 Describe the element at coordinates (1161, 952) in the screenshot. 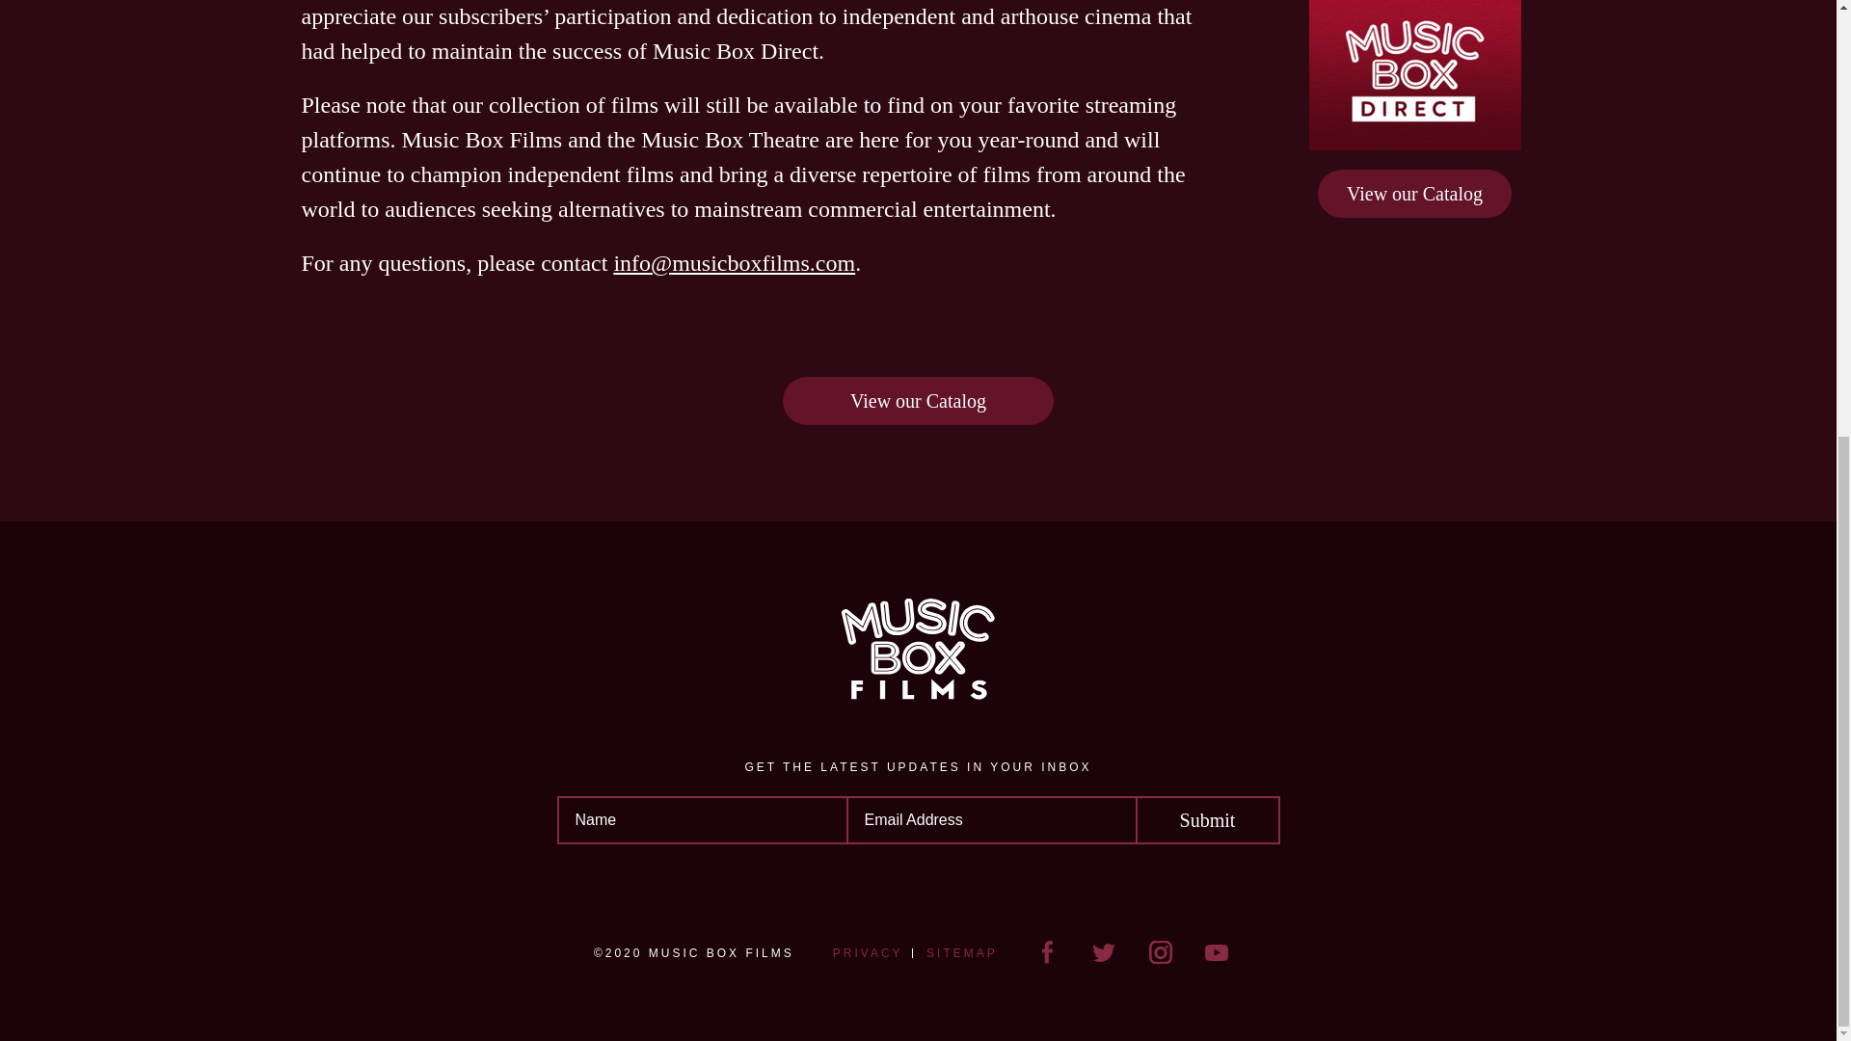

I see `Instagram` at that location.